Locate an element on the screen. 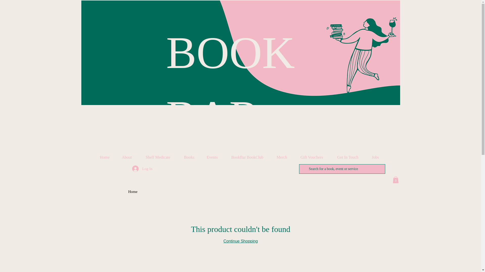 The image size is (485, 272). Home is located at coordinates (105, 157).